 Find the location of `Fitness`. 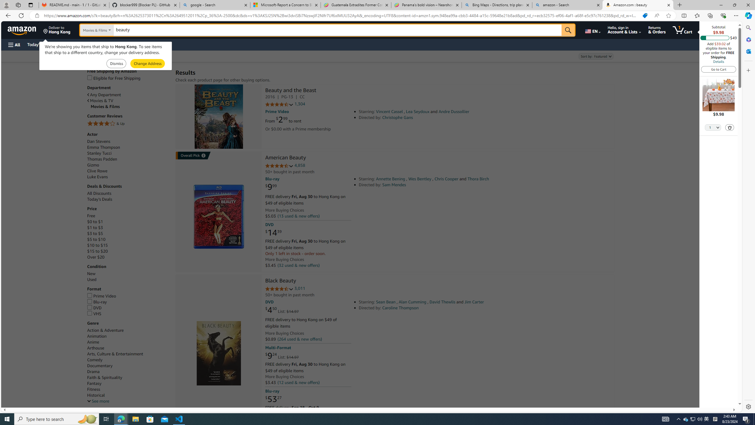

Fitness is located at coordinates (128, 389).